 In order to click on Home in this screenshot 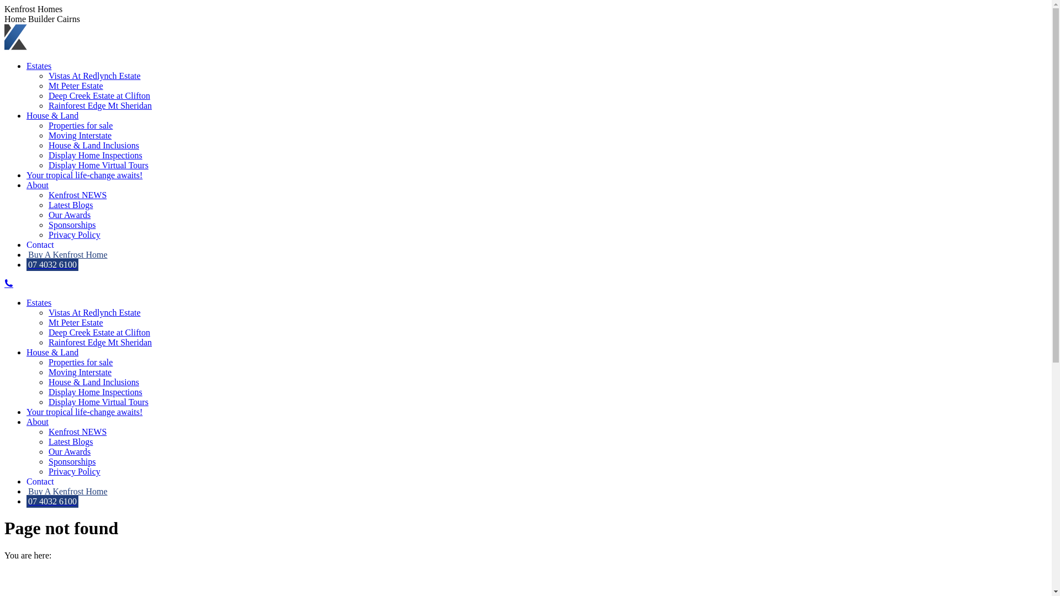, I will do `click(38, 574)`.